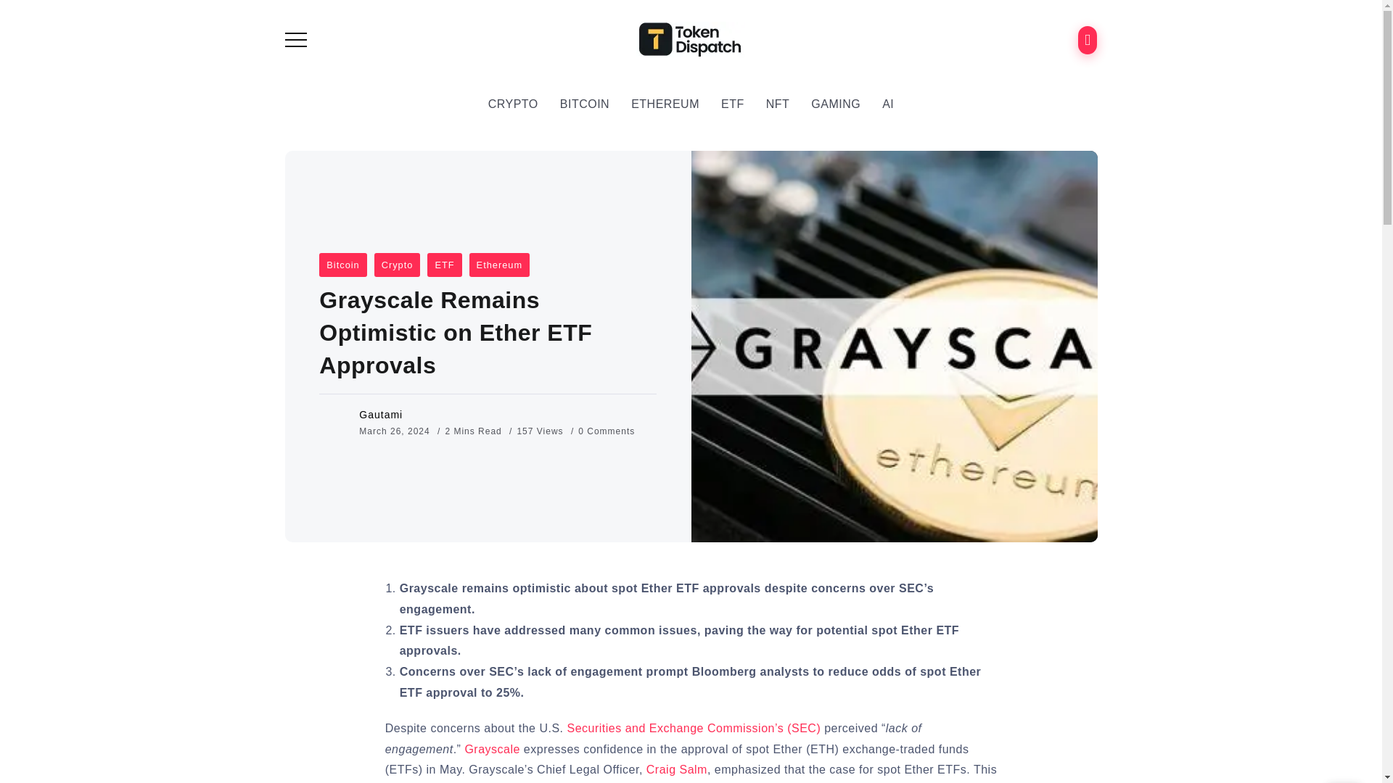 The width and height of the screenshot is (1393, 783). Describe the element at coordinates (444, 265) in the screenshot. I see `ETF` at that location.